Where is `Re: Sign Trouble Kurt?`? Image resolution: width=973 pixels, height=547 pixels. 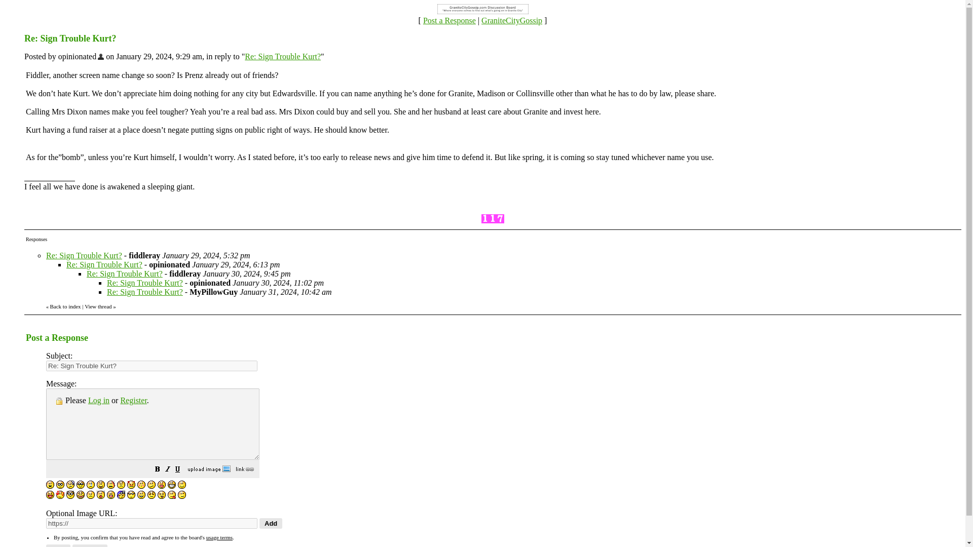 Re: Sign Trouble Kurt? is located at coordinates (145, 292).